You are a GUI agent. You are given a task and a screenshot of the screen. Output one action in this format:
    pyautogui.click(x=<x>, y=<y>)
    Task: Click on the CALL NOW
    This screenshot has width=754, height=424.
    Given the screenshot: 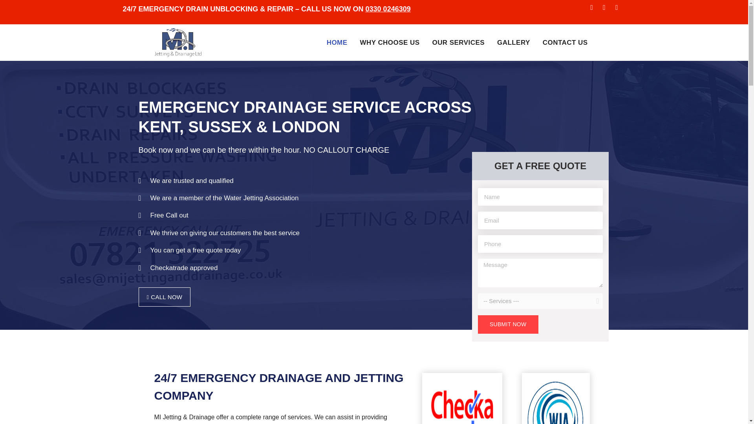 What is the action you would take?
    pyautogui.click(x=164, y=297)
    